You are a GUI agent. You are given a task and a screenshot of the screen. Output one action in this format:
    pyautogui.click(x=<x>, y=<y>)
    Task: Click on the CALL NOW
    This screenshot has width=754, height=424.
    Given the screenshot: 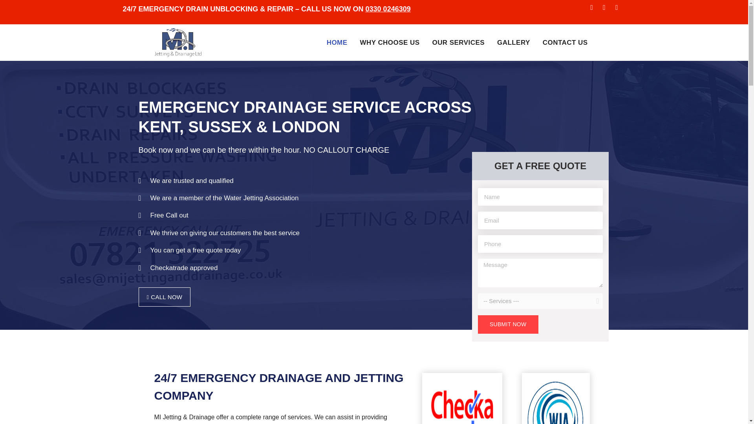 What is the action you would take?
    pyautogui.click(x=164, y=297)
    